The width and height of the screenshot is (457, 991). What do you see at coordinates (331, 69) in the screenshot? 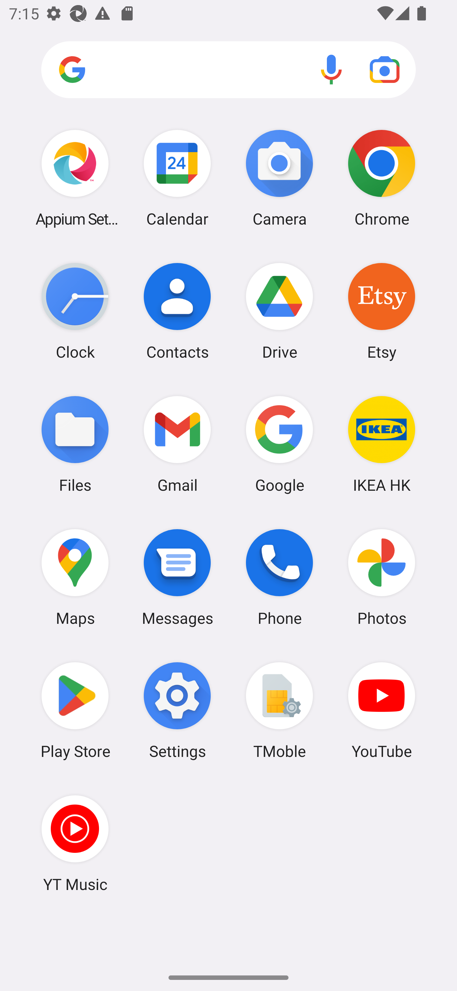
I see `Voice search` at bounding box center [331, 69].